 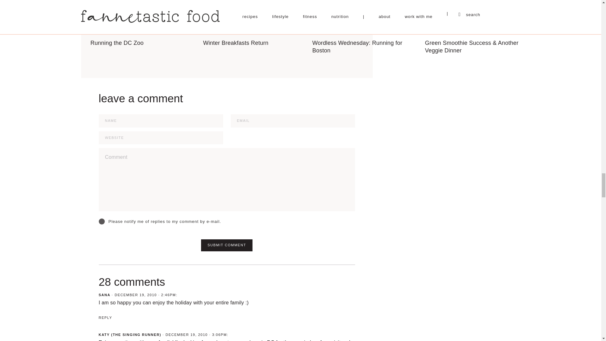 I want to click on Wordless Wednesday: Running for Boston, so click(x=363, y=27).